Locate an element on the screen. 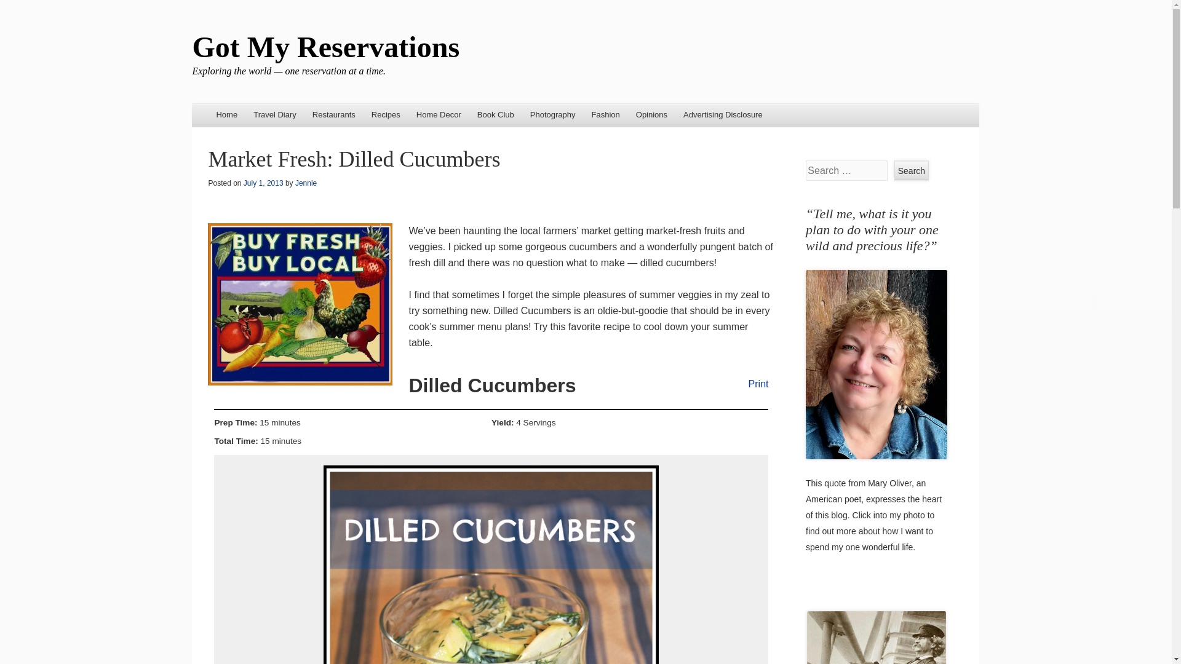  Restaurants is located at coordinates (334, 116).